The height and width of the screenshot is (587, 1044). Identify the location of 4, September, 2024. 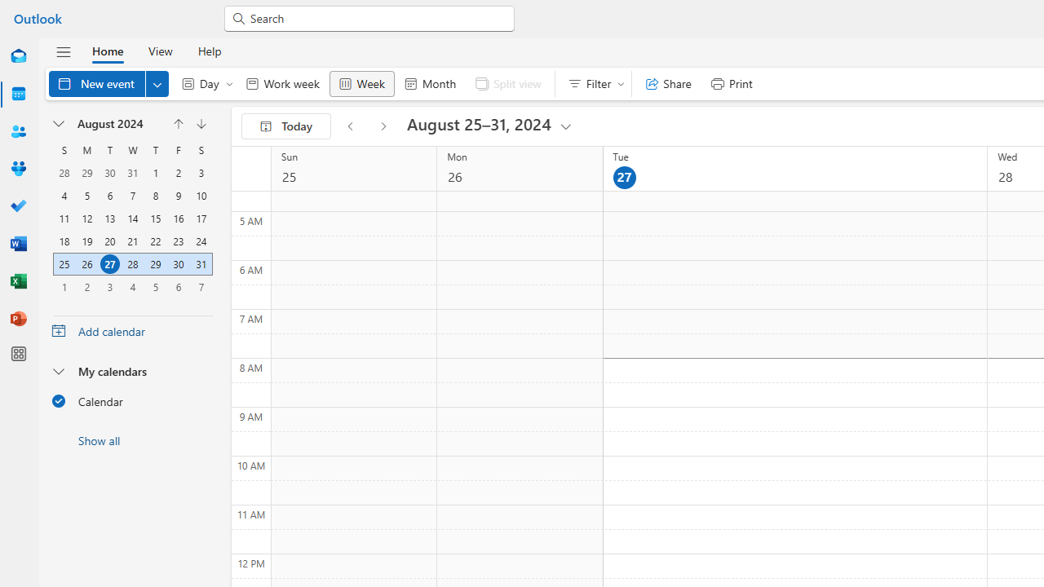
(133, 287).